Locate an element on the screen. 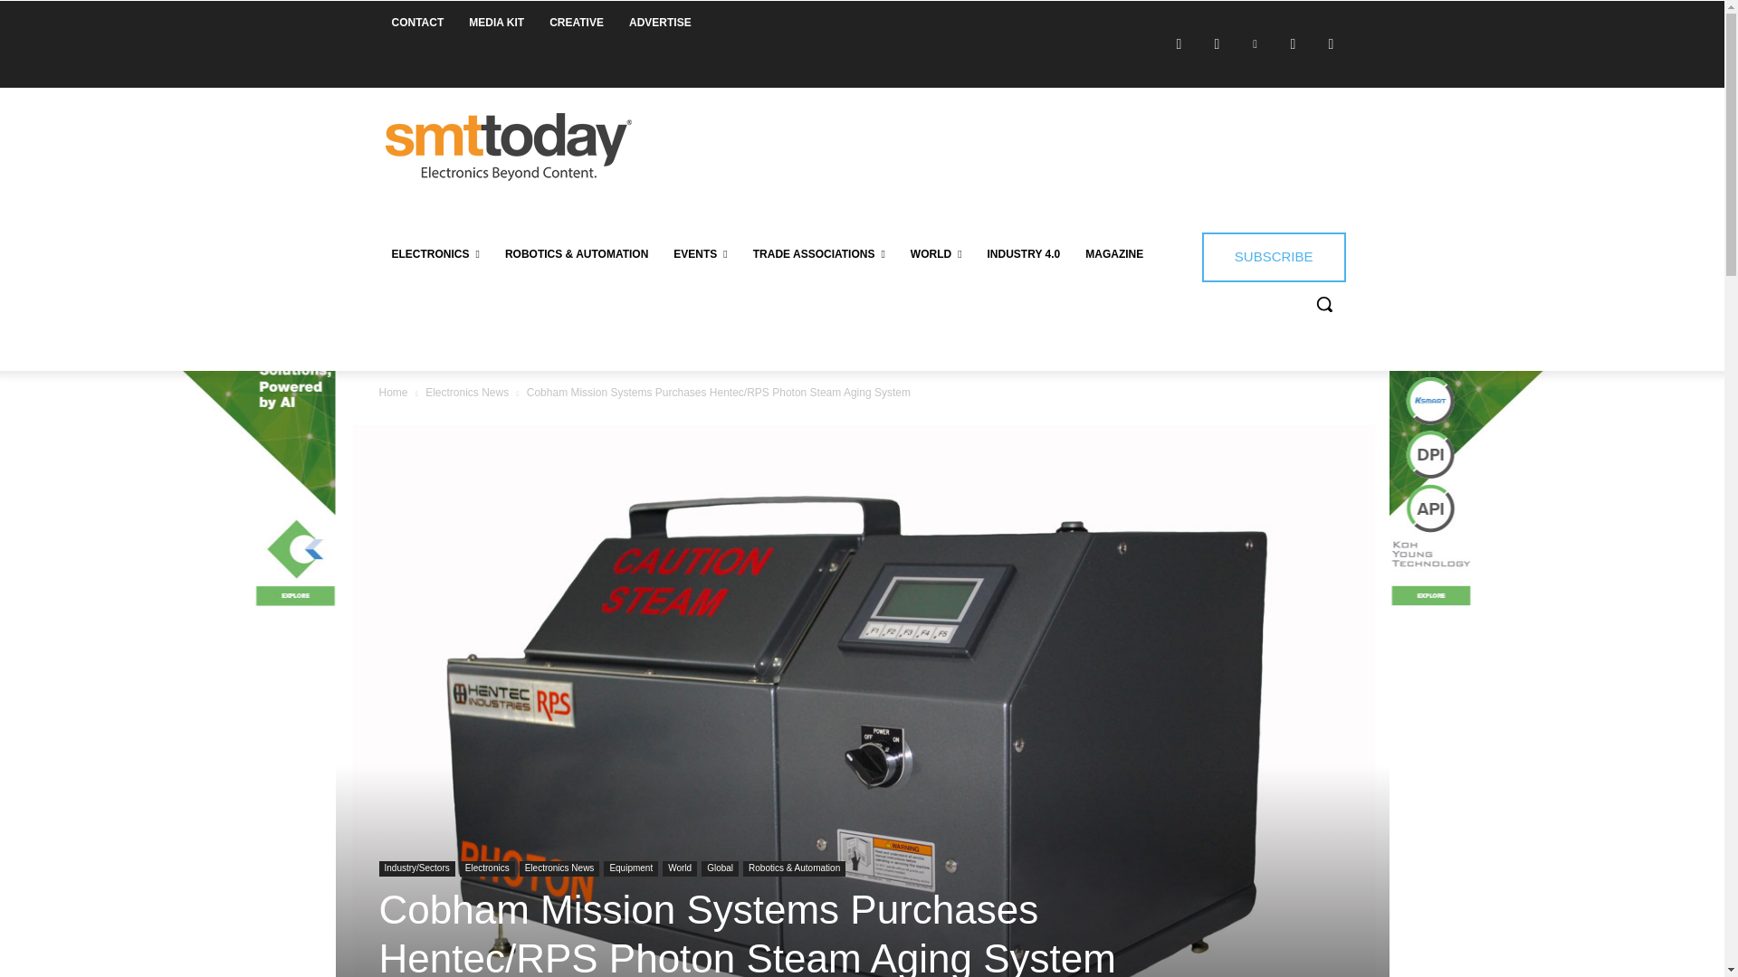 This screenshot has height=977, width=1738. MEDIA KIT is located at coordinates (496, 22).